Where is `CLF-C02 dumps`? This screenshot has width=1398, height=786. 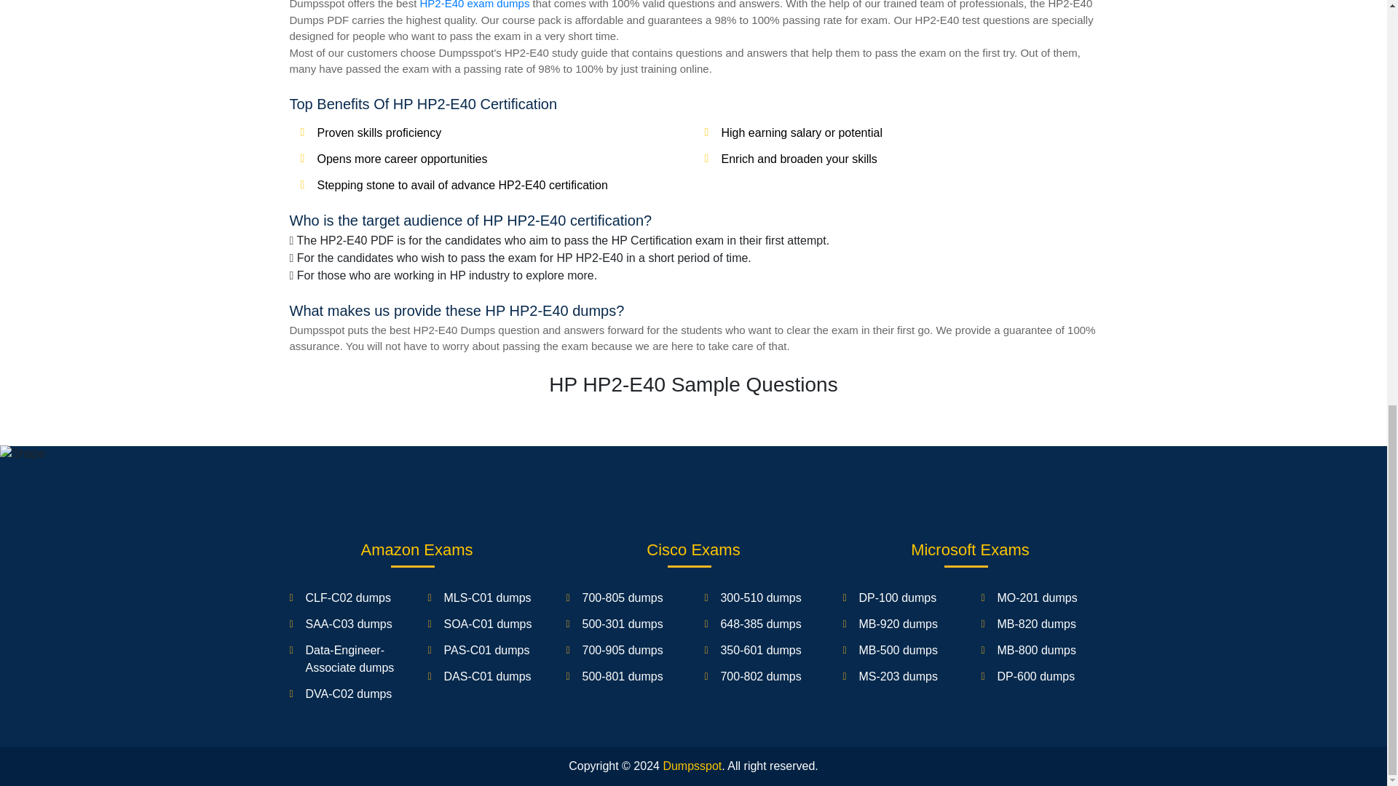 CLF-C02 dumps is located at coordinates (348, 598).